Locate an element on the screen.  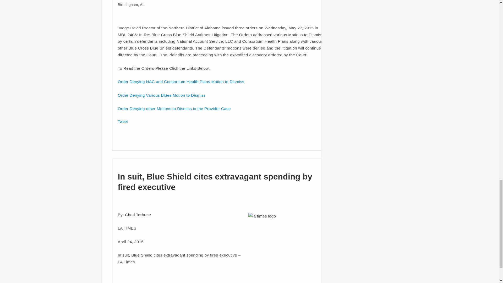
Tweet is located at coordinates (123, 121).